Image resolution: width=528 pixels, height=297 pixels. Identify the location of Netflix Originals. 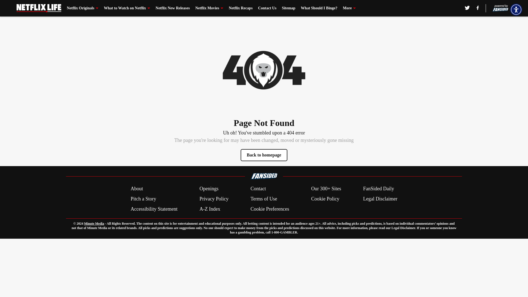
(82, 8).